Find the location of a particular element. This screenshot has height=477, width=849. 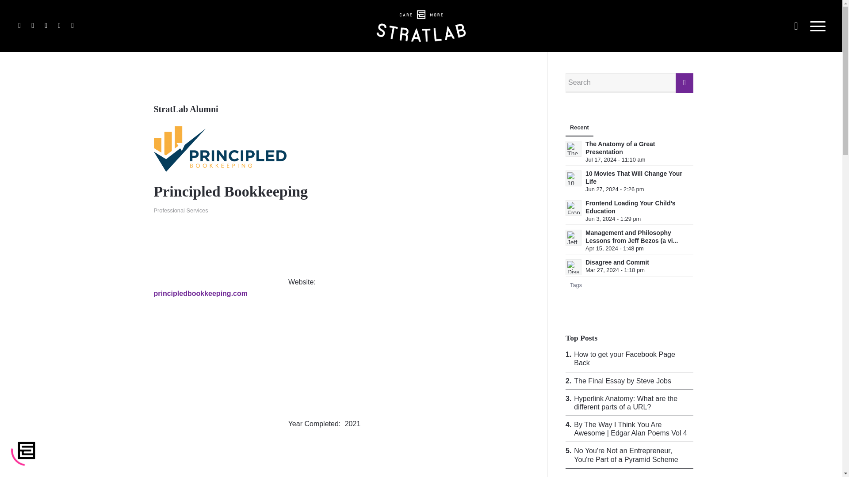

principled-bookkeeping-logo-FINAL is located at coordinates (220, 149).